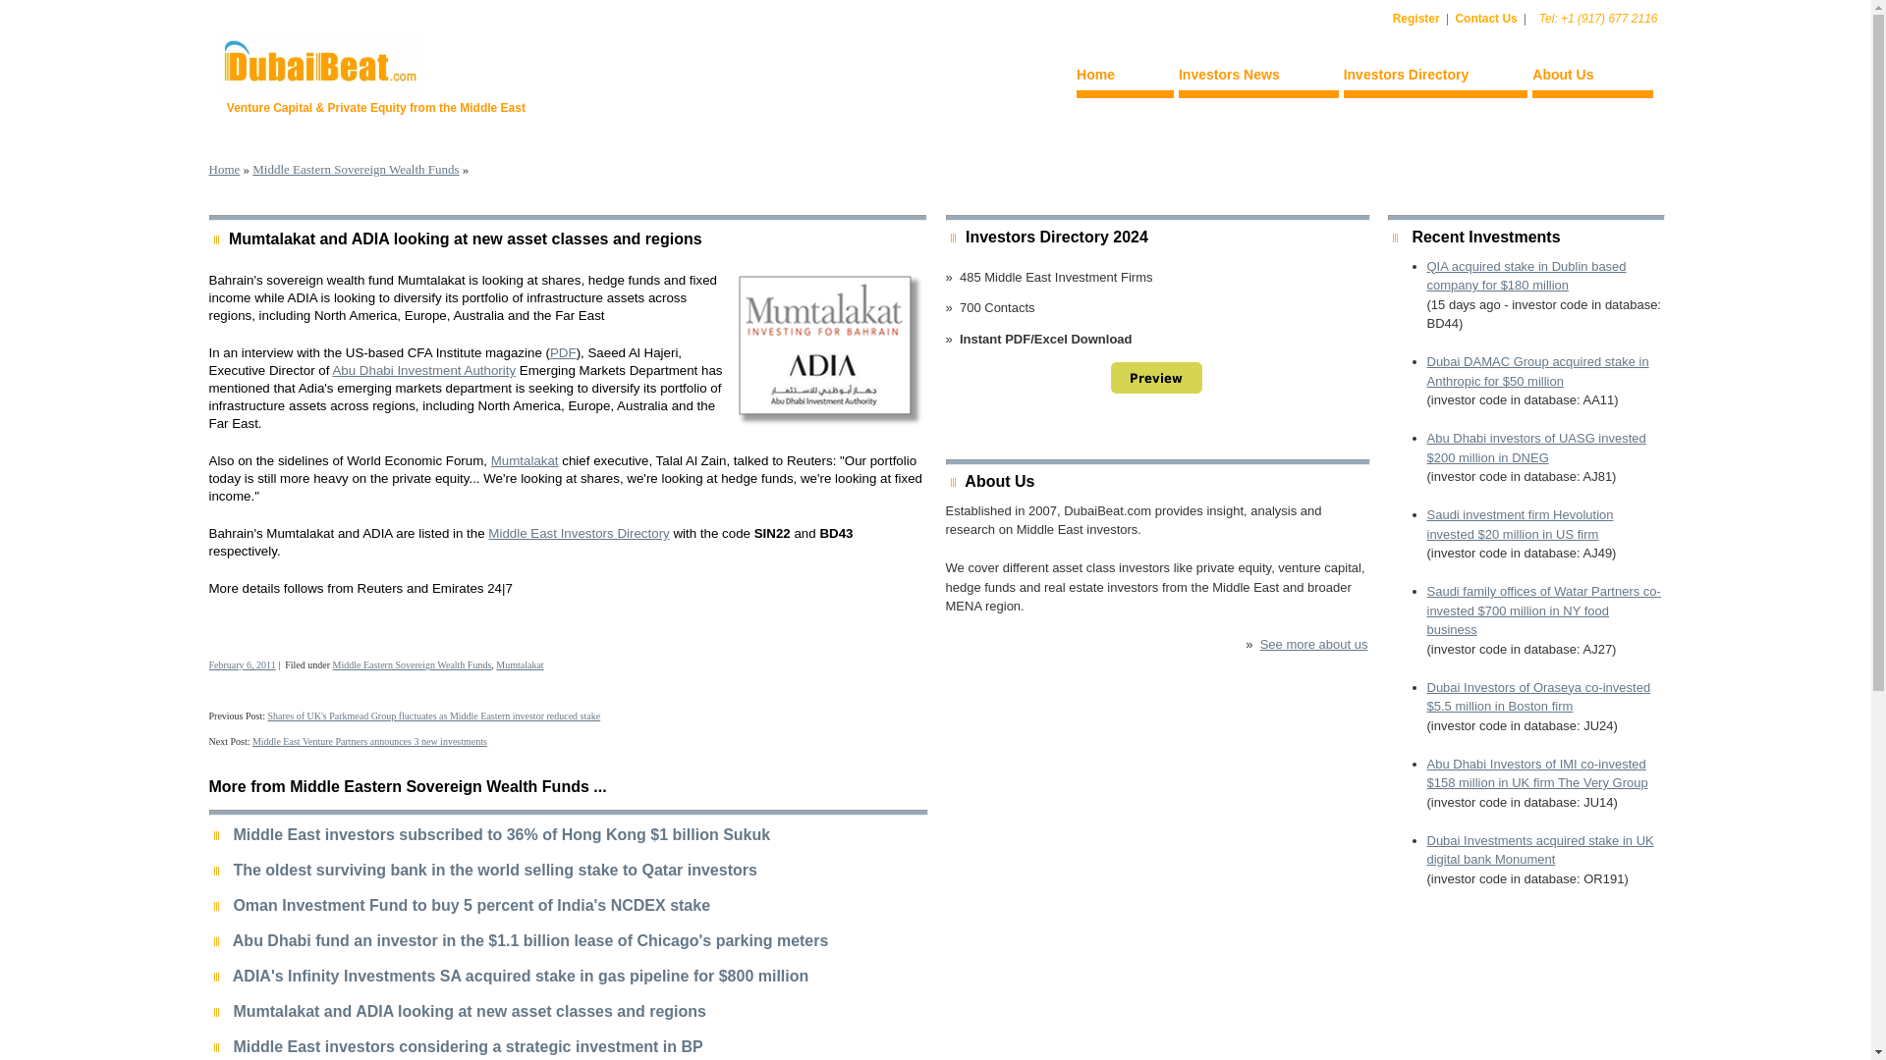  Describe the element at coordinates (1591, 78) in the screenshot. I see `About Us` at that location.